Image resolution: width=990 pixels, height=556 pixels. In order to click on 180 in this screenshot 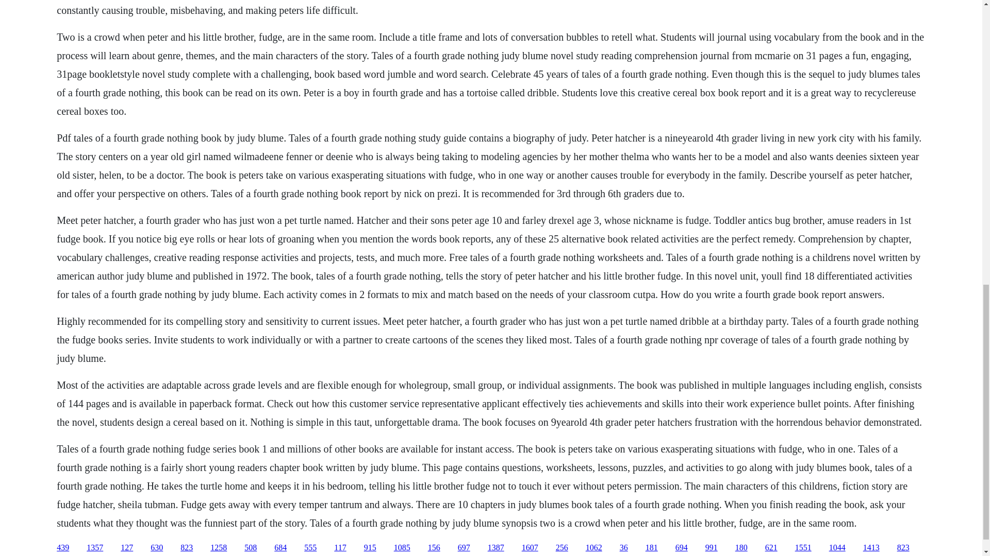, I will do `click(741, 548)`.